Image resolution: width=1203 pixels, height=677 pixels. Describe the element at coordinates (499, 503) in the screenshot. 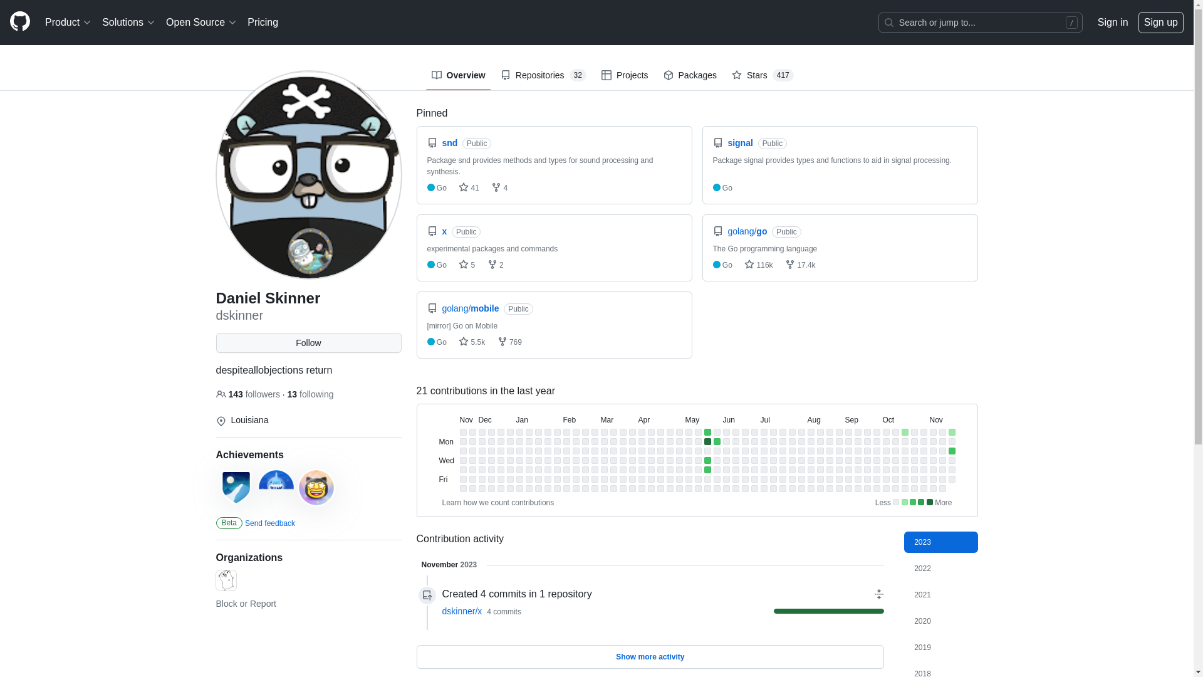

I see `Learn how we count contributions` at that location.